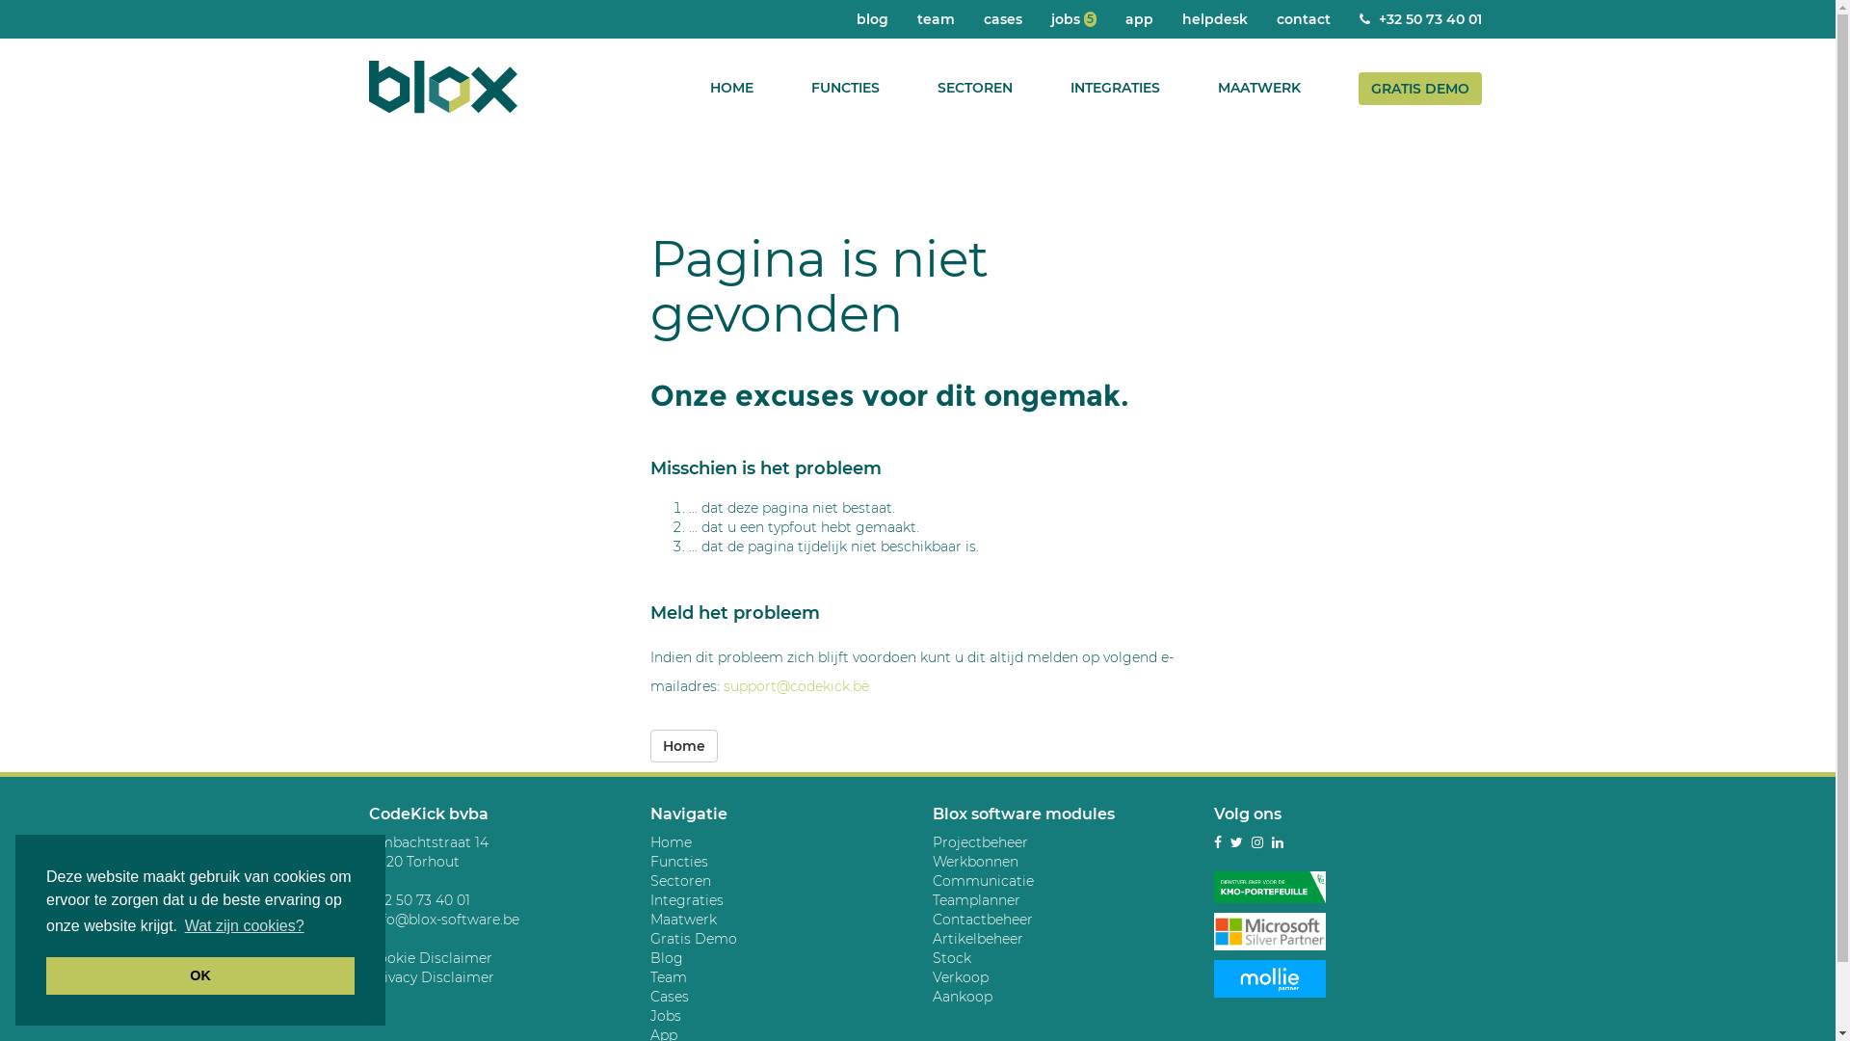 The width and height of the screenshot is (1850, 1041). I want to click on contact, so click(1304, 19).